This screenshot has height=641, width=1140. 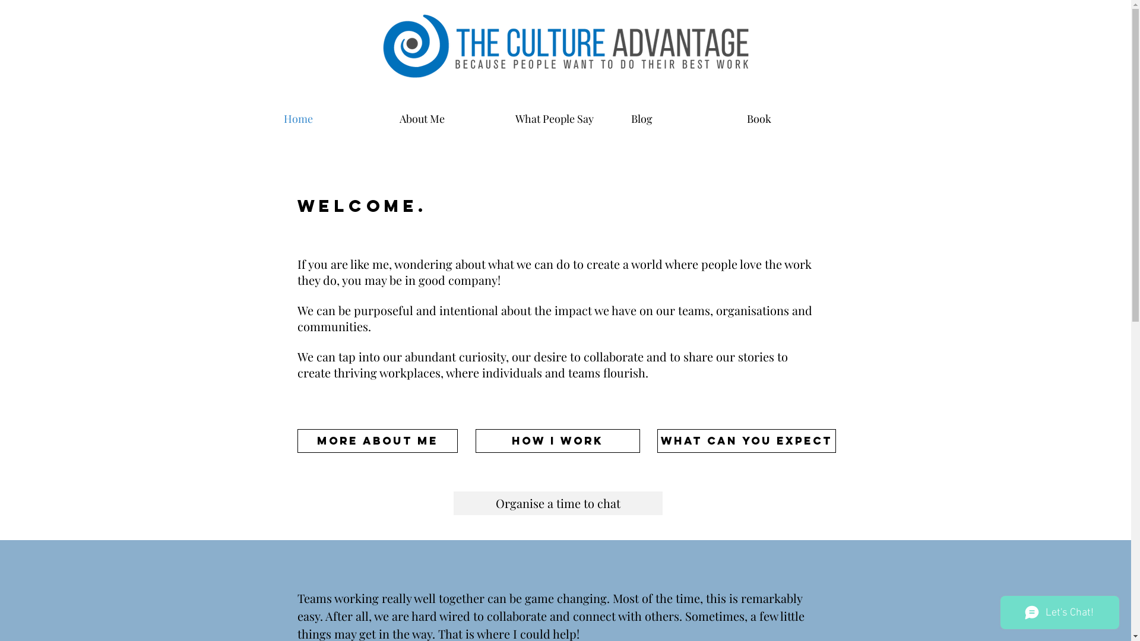 I want to click on What can you expect, so click(x=746, y=441).